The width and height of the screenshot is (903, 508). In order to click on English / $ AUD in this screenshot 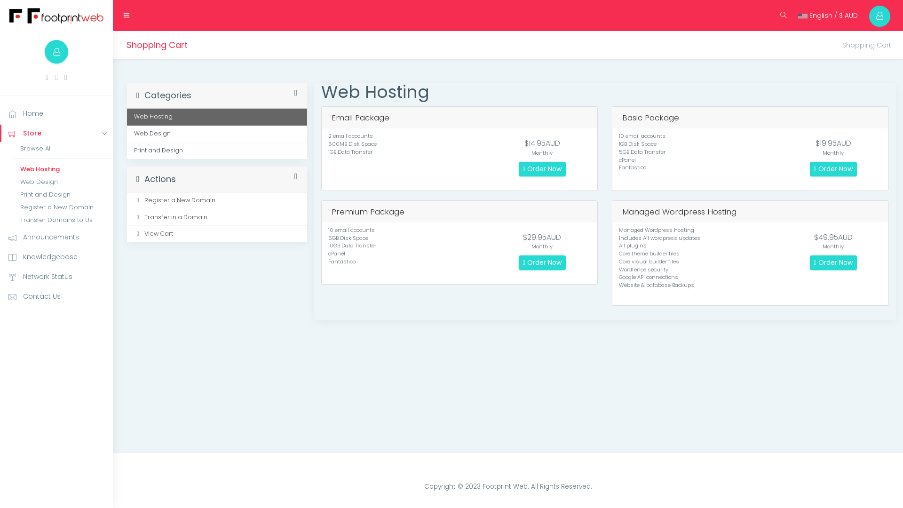, I will do `click(828, 16)`.